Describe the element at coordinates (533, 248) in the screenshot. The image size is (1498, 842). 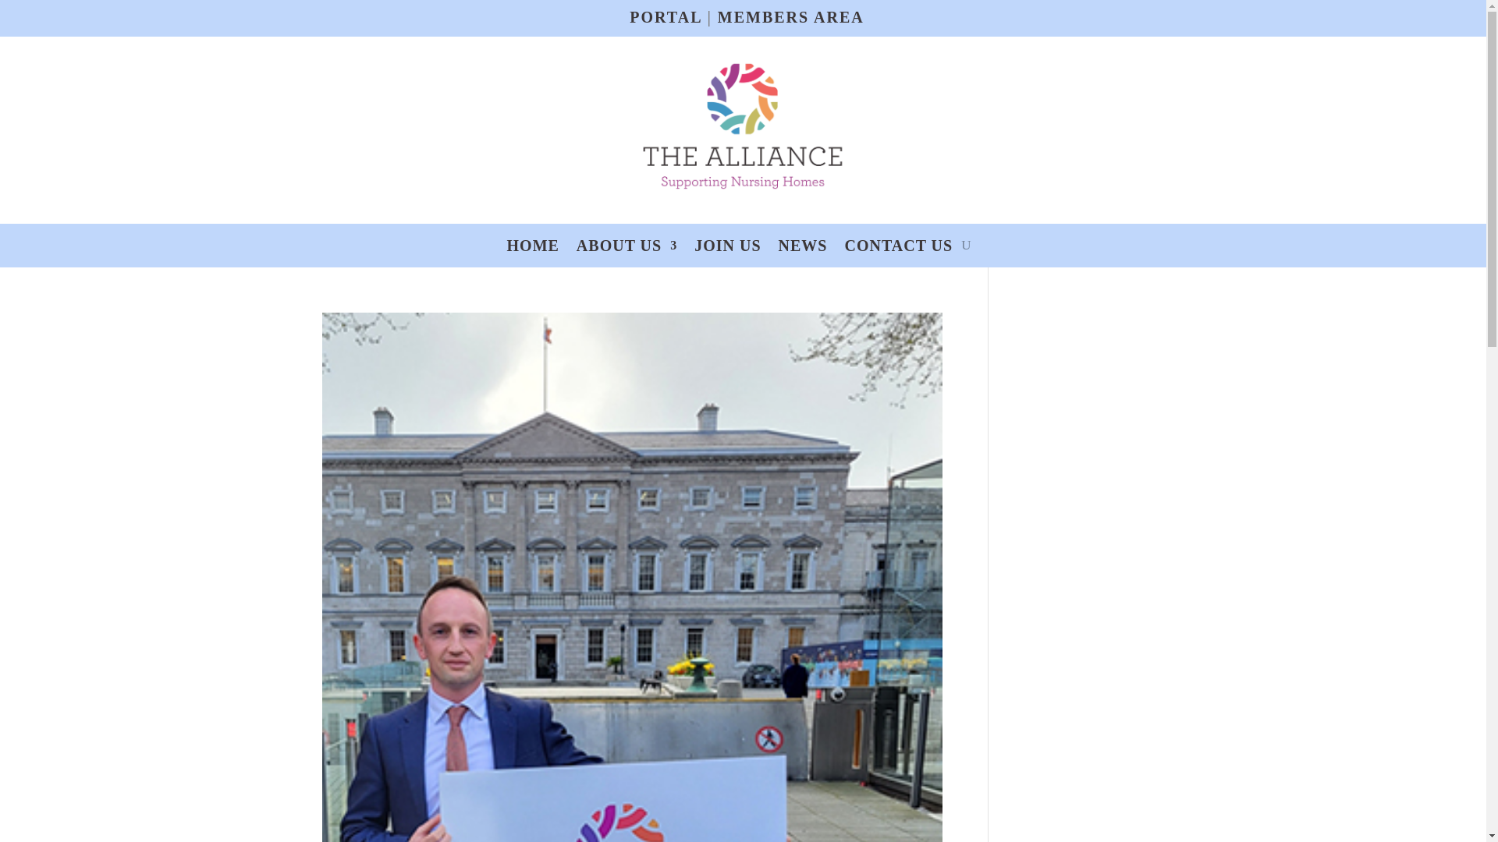
I see `HOME` at that location.